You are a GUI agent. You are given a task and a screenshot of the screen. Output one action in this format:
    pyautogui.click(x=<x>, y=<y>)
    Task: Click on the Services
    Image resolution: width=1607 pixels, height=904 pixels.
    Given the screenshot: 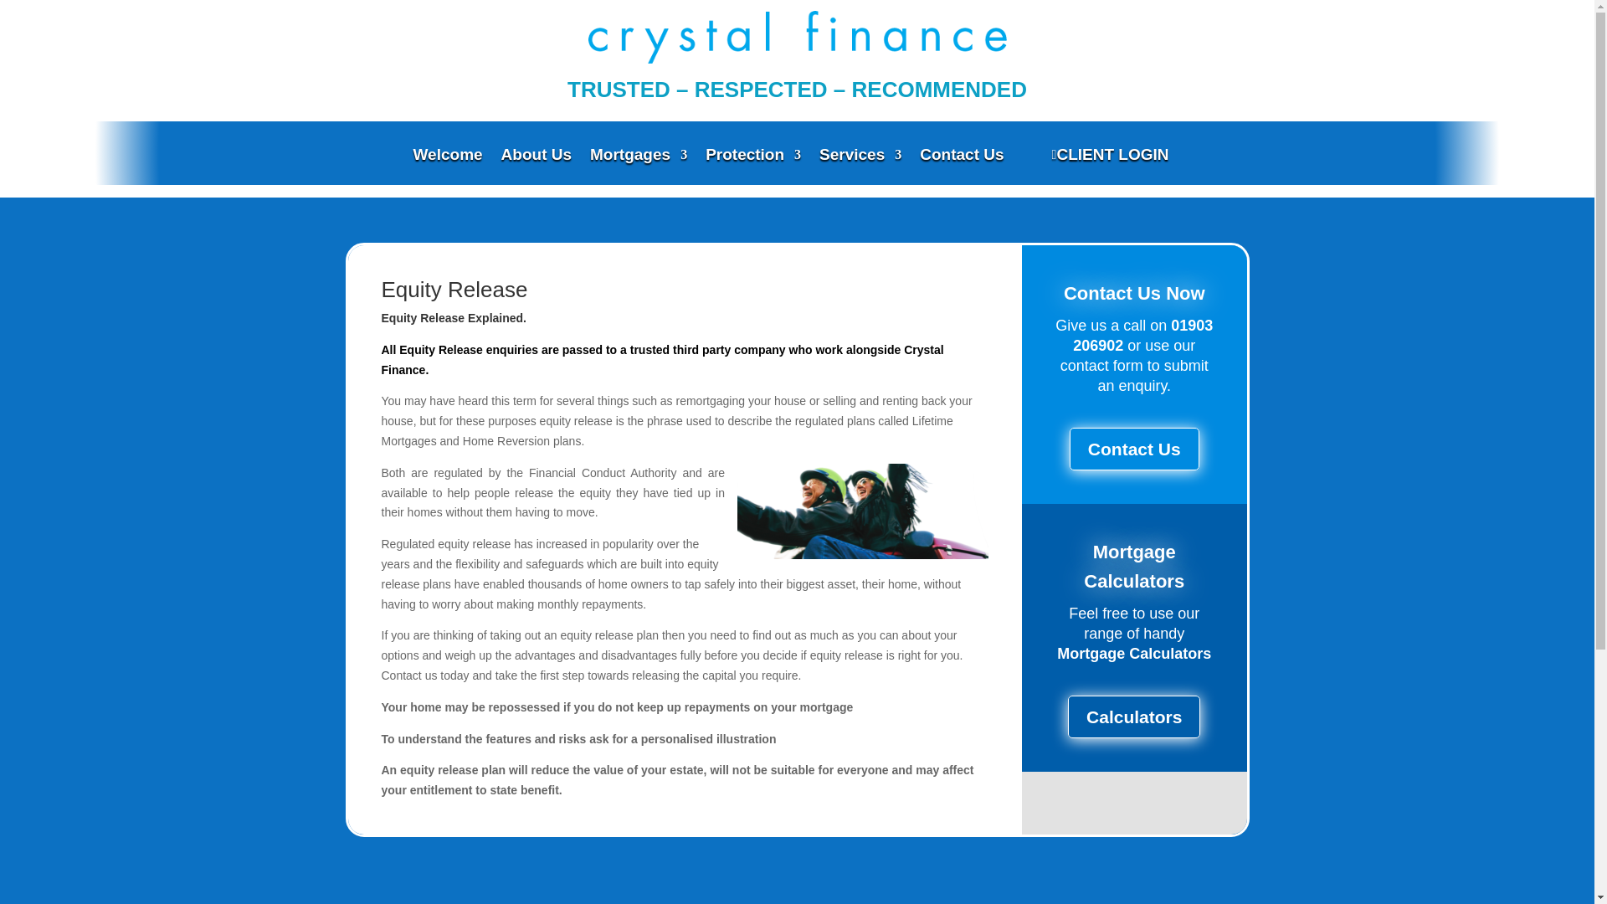 What is the action you would take?
    pyautogui.click(x=860, y=167)
    